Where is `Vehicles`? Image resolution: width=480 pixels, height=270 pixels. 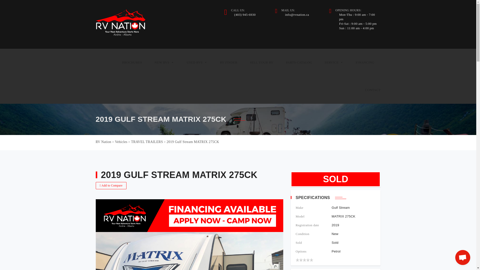
Vehicles is located at coordinates (121, 142).